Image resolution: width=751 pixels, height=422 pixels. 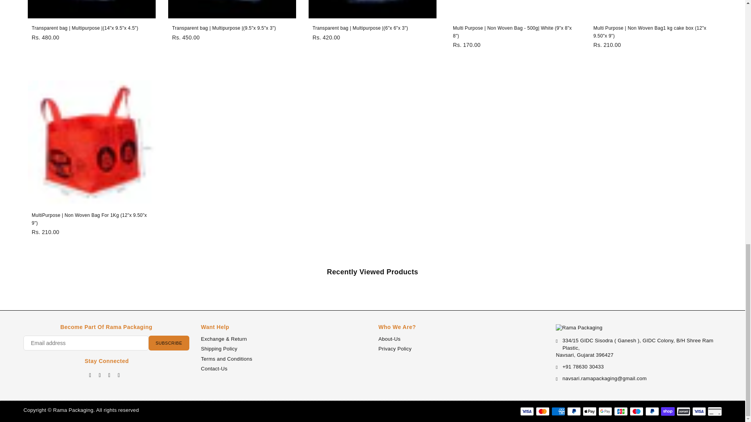 I want to click on Apple Pay, so click(x=589, y=411).